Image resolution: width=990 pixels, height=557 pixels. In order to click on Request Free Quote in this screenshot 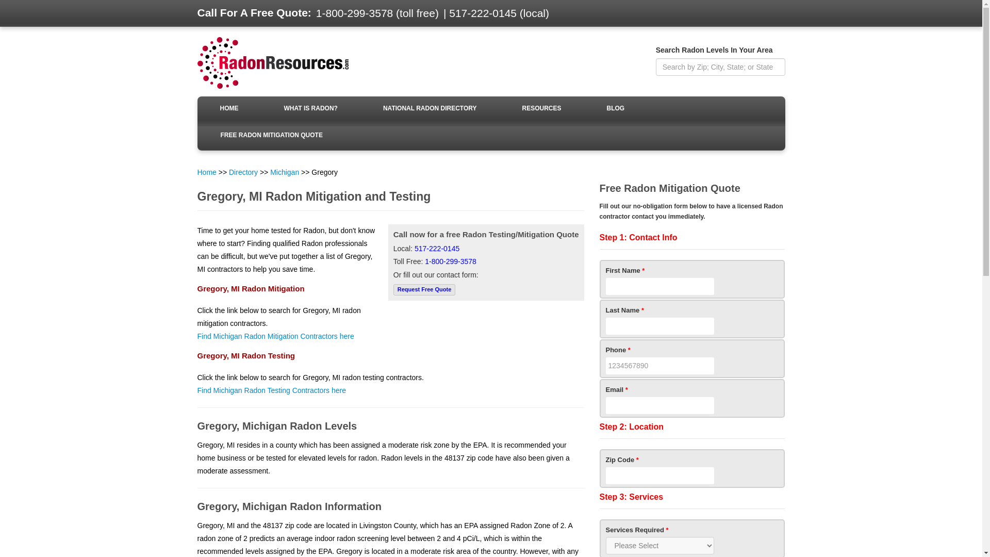, I will do `click(424, 289)`.